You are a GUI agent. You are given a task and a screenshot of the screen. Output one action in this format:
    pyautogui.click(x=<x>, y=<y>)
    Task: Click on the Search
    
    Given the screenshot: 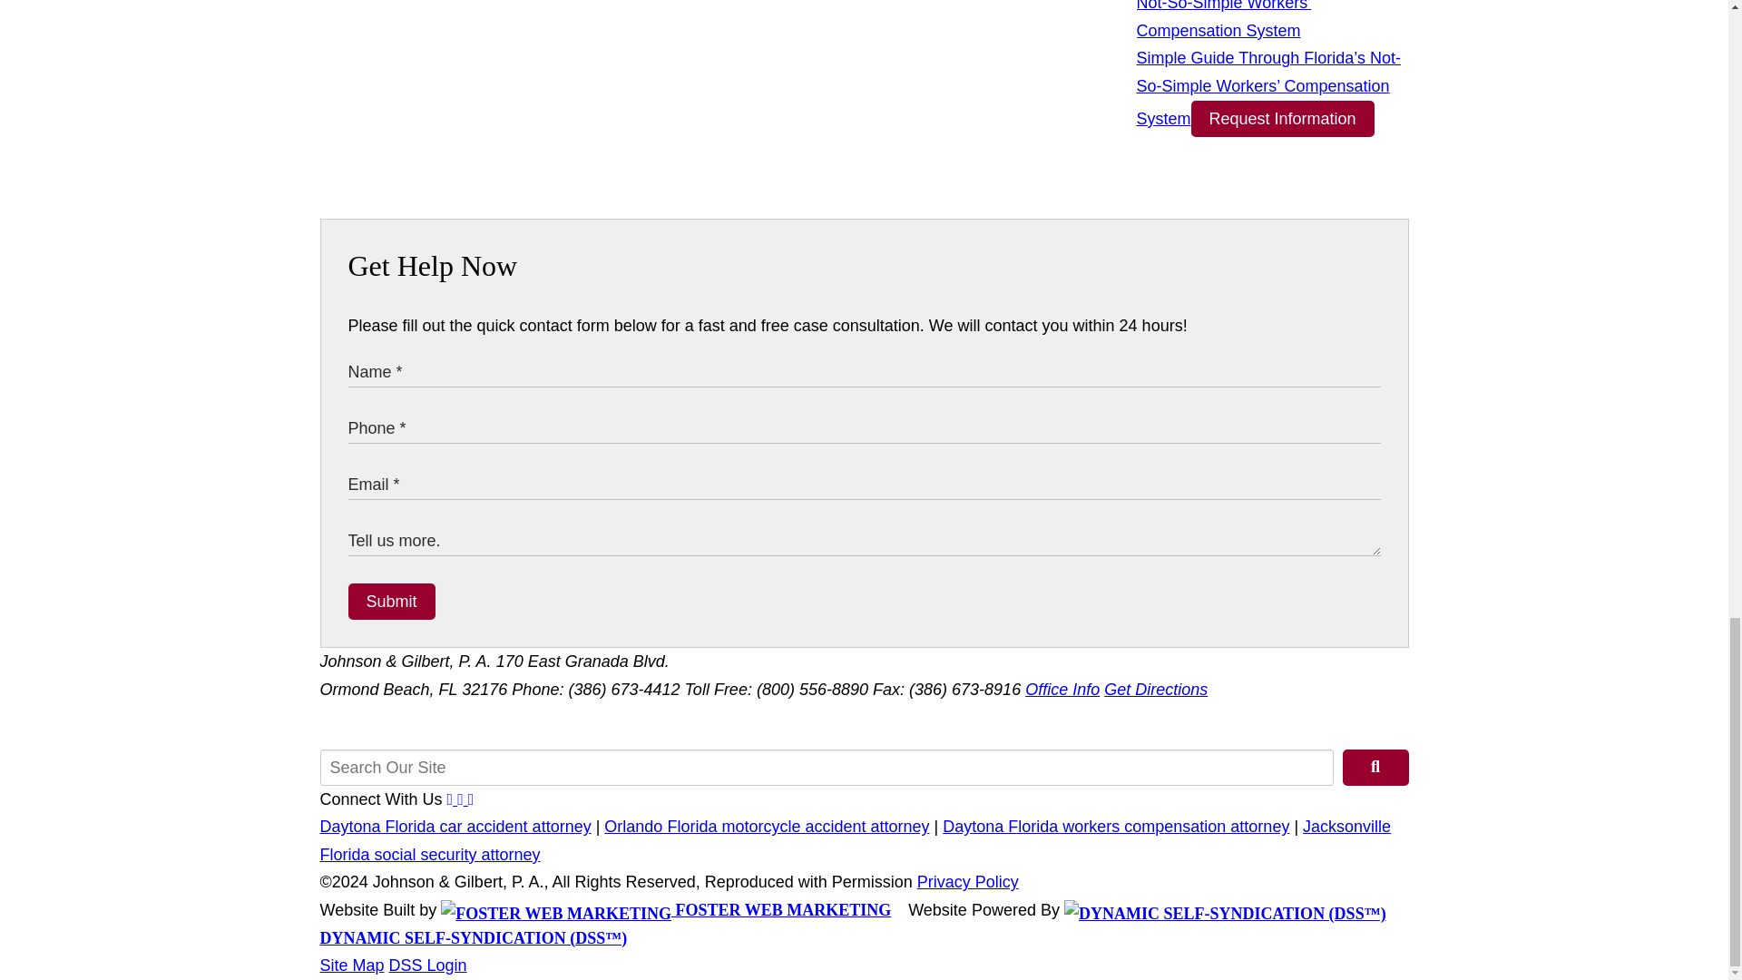 What is the action you would take?
    pyautogui.click(x=1375, y=768)
    